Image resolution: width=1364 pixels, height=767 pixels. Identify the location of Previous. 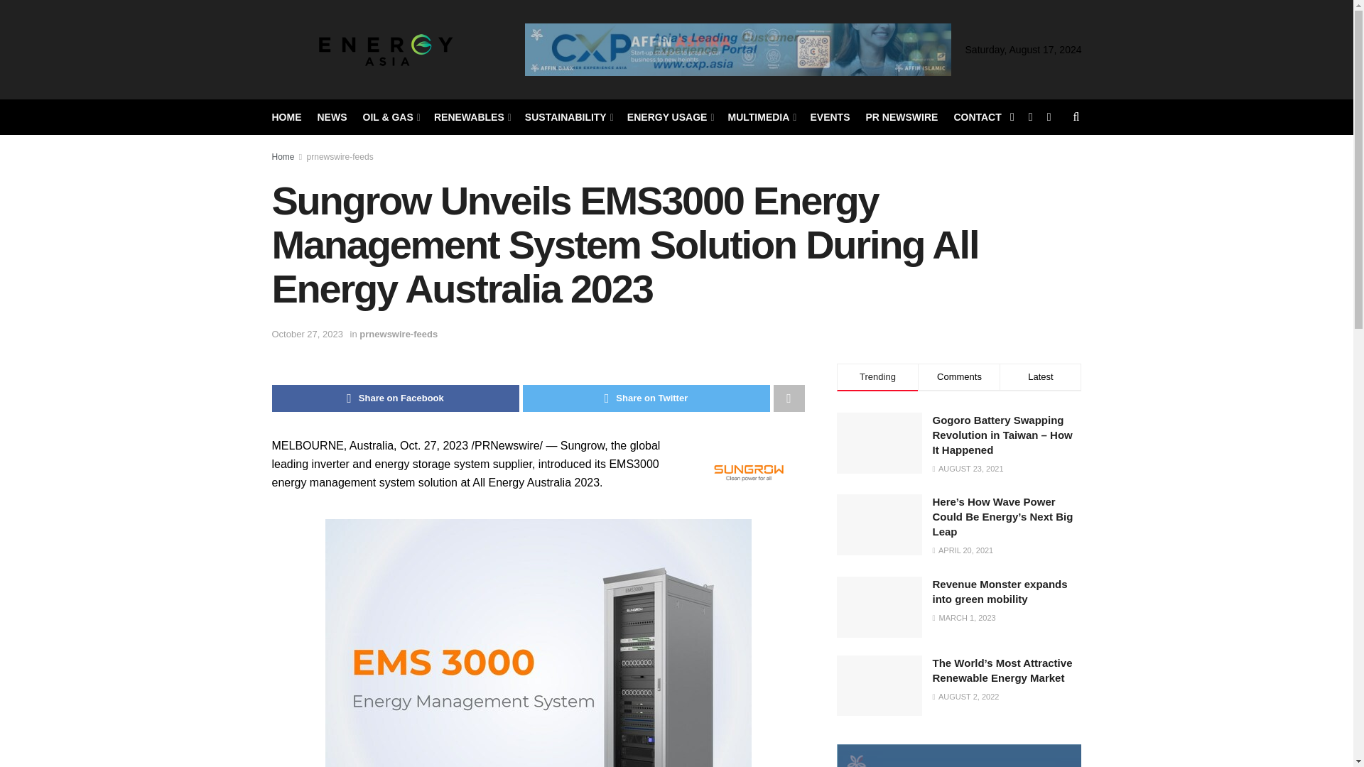
(543, 45).